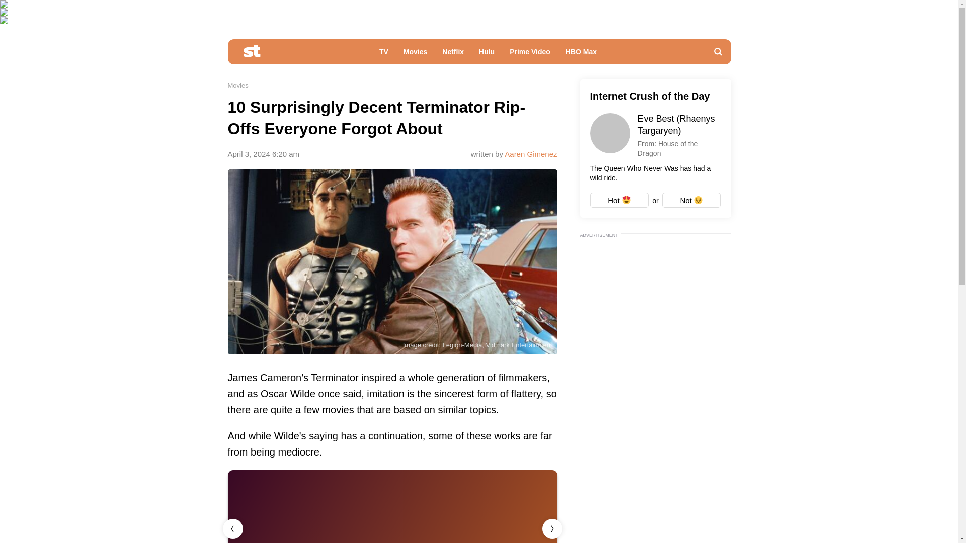 The image size is (966, 543). Describe the element at coordinates (384, 54) in the screenshot. I see `TV` at that location.